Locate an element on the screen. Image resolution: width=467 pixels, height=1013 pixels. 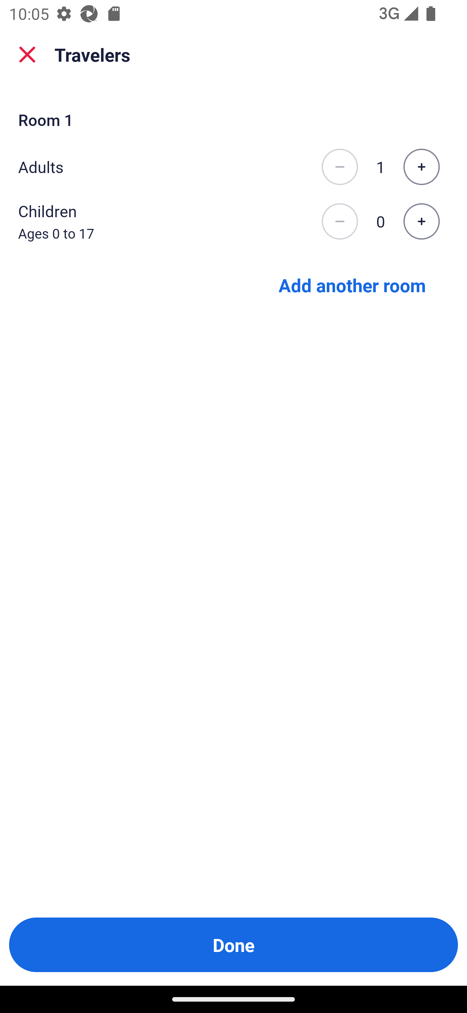
Add another room is located at coordinates (352, 284).